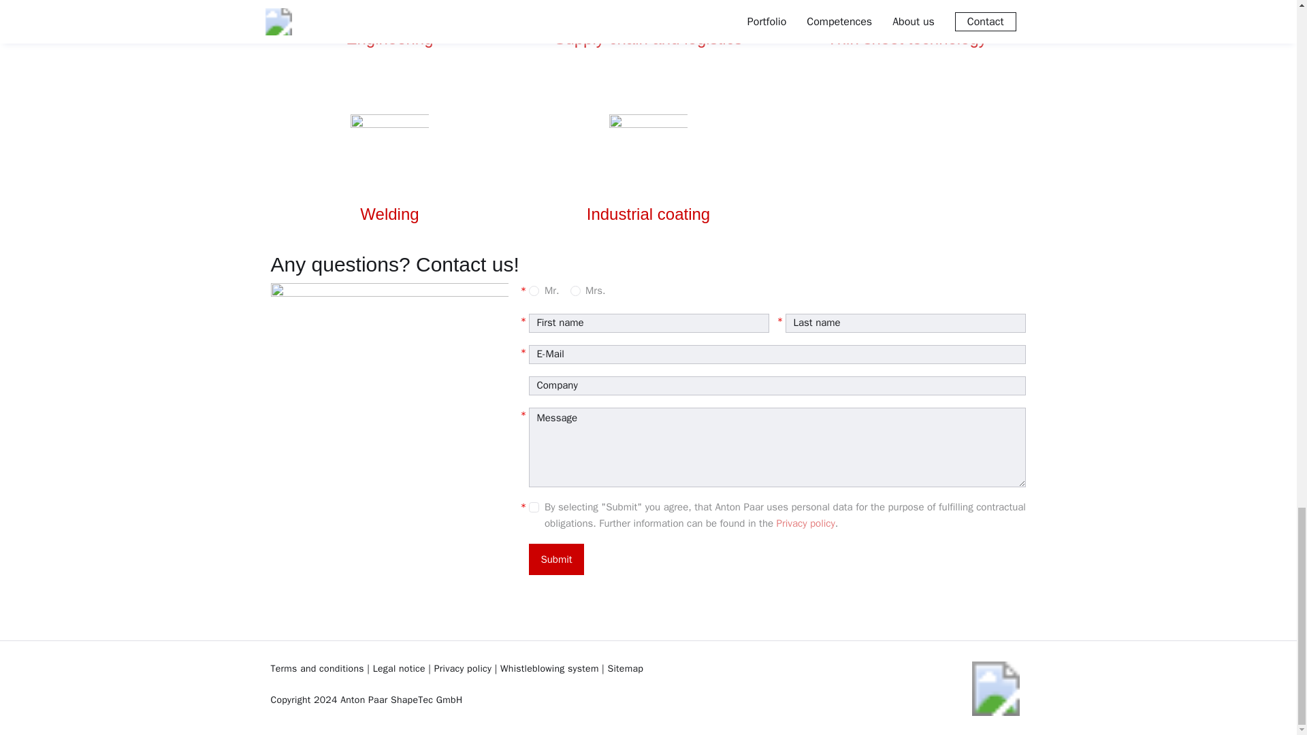  What do you see at coordinates (555, 559) in the screenshot?
I see `Submit` at bounding box center [555, 559].